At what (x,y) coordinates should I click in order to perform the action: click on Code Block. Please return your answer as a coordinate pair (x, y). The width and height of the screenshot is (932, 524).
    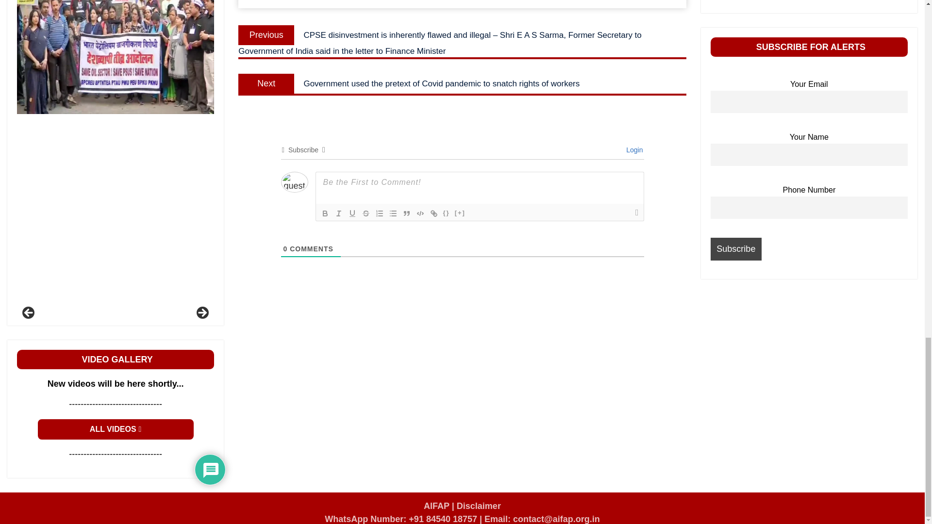
    Looking at the image, I should click on (420, 213).